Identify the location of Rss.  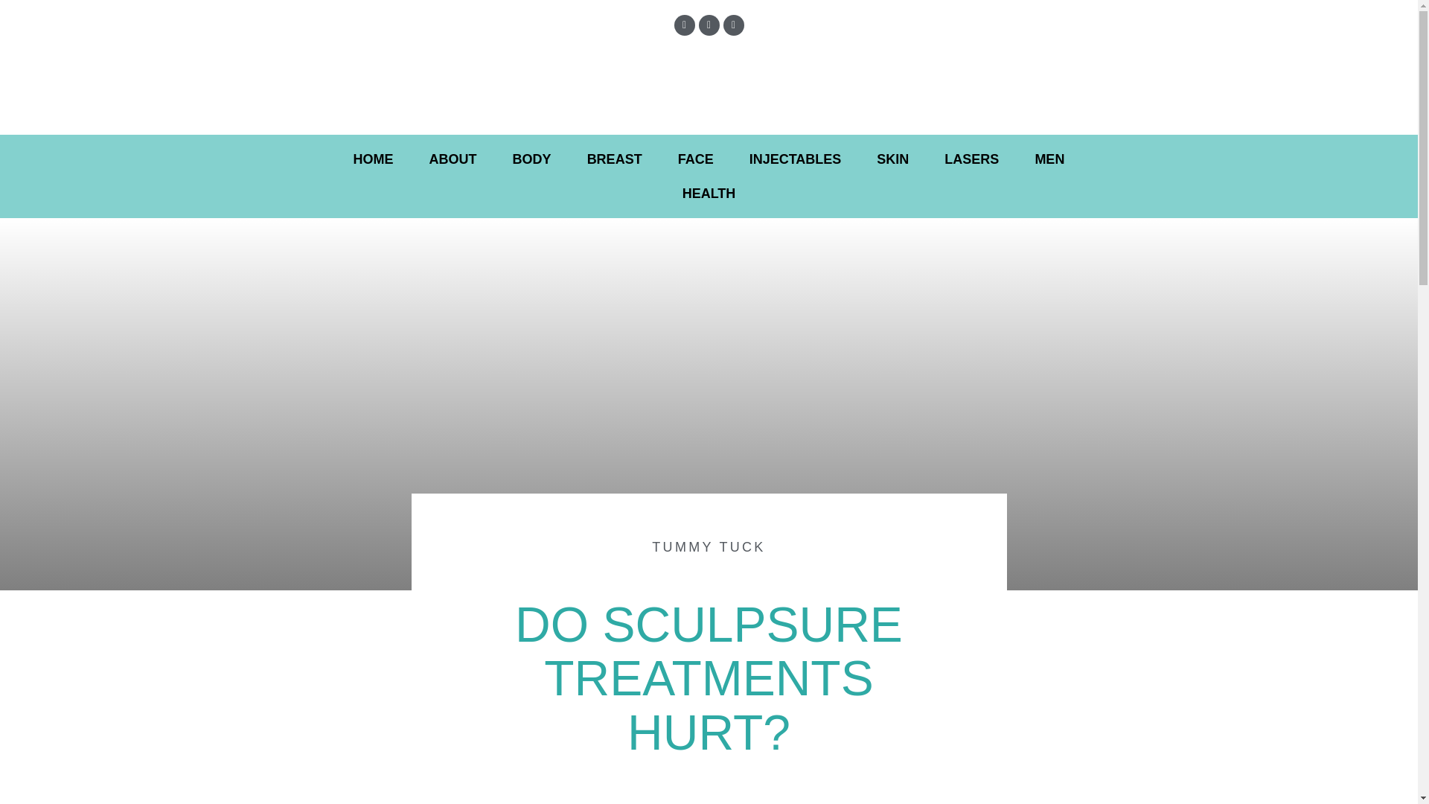
(734, 25).